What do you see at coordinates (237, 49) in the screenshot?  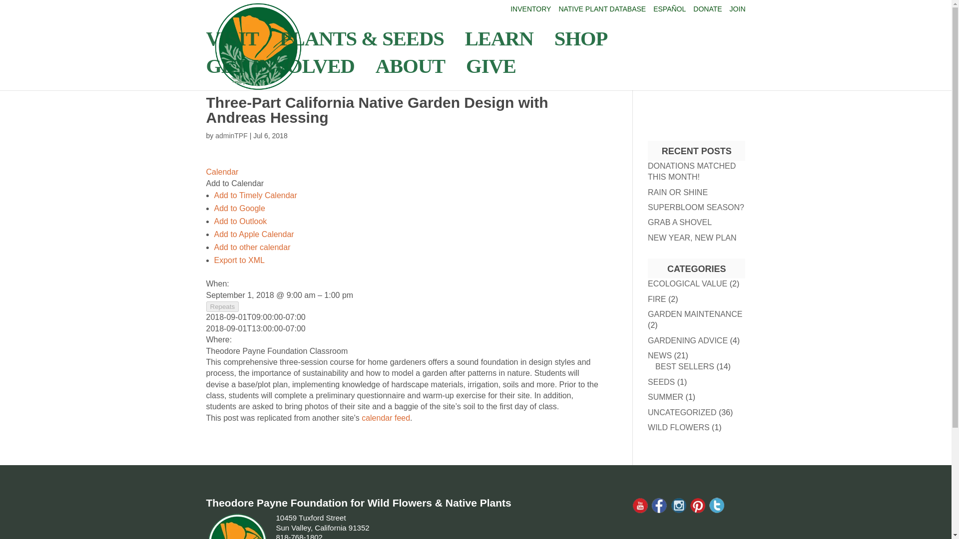 I see `VISIT` at bounding box center [237, 49].